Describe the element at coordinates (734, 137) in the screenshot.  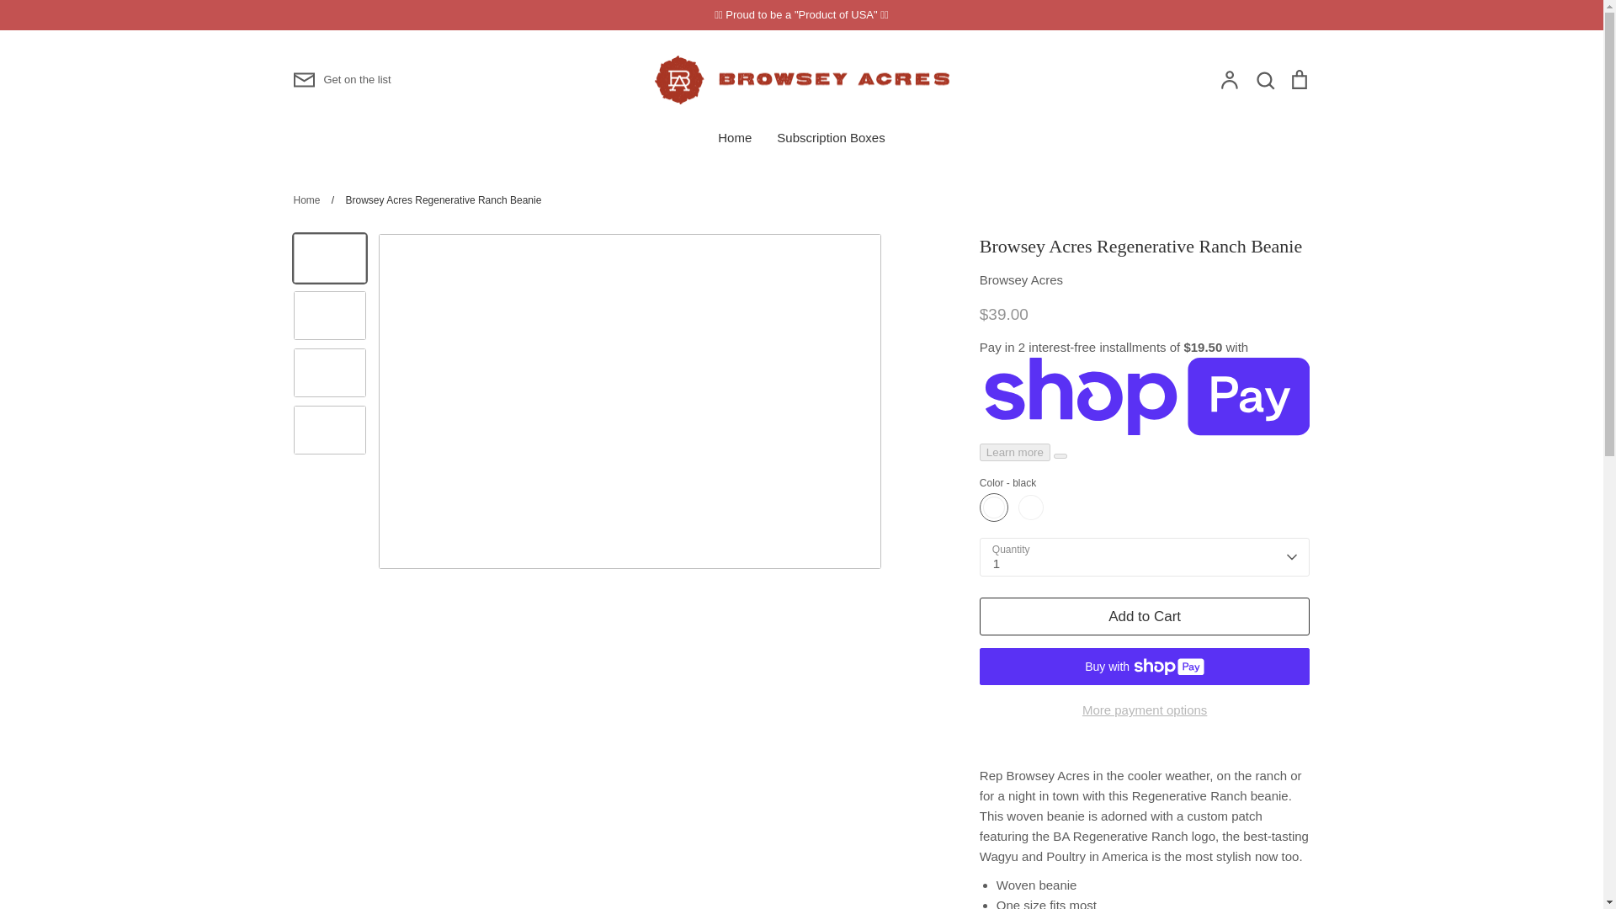
I see `Home` at that location.